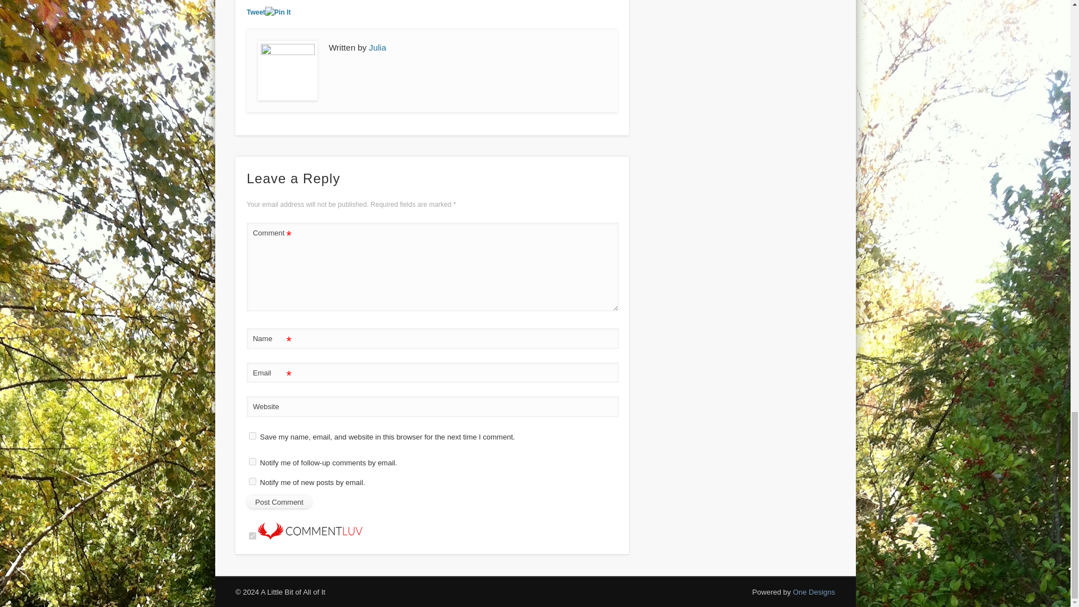 Image resolution: width=1079 pixels, height=607 pixels. Describe the element at coordinates (253, 481) in the screenshot. I see `subscribe` at that location.